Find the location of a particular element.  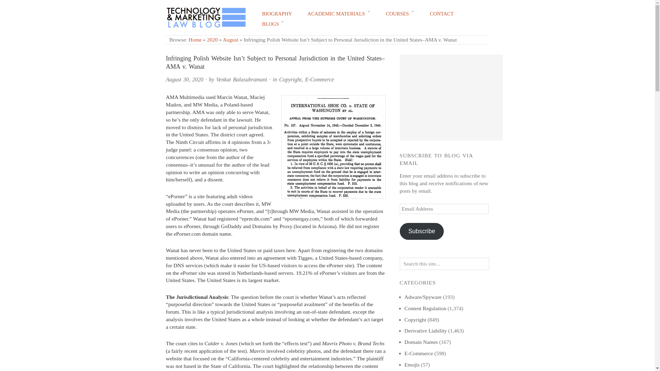

BLOGS is located at coordinates (273, 24).